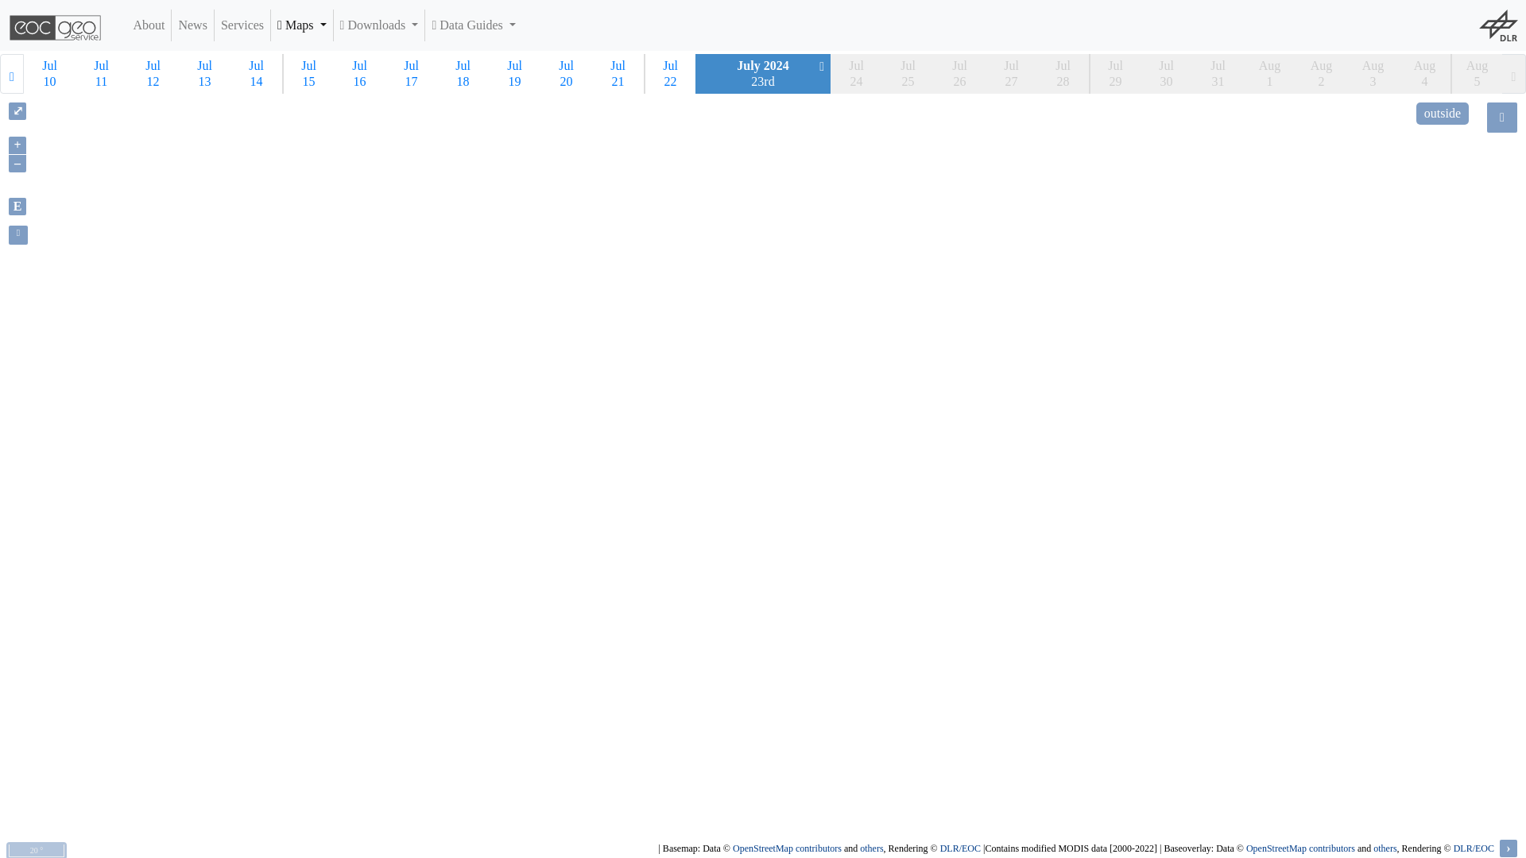  Describe the element at coordinates (960, 73) in the screenshot. I see `Invalid date` at that location.